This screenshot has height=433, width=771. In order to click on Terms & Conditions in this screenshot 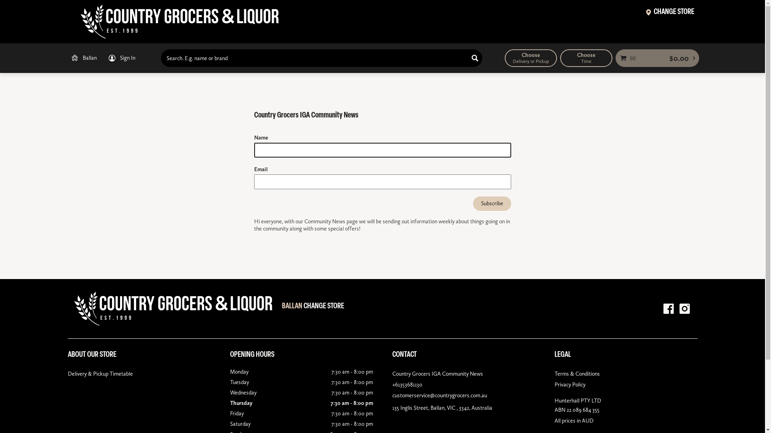, I will do `click(626, 374)`.